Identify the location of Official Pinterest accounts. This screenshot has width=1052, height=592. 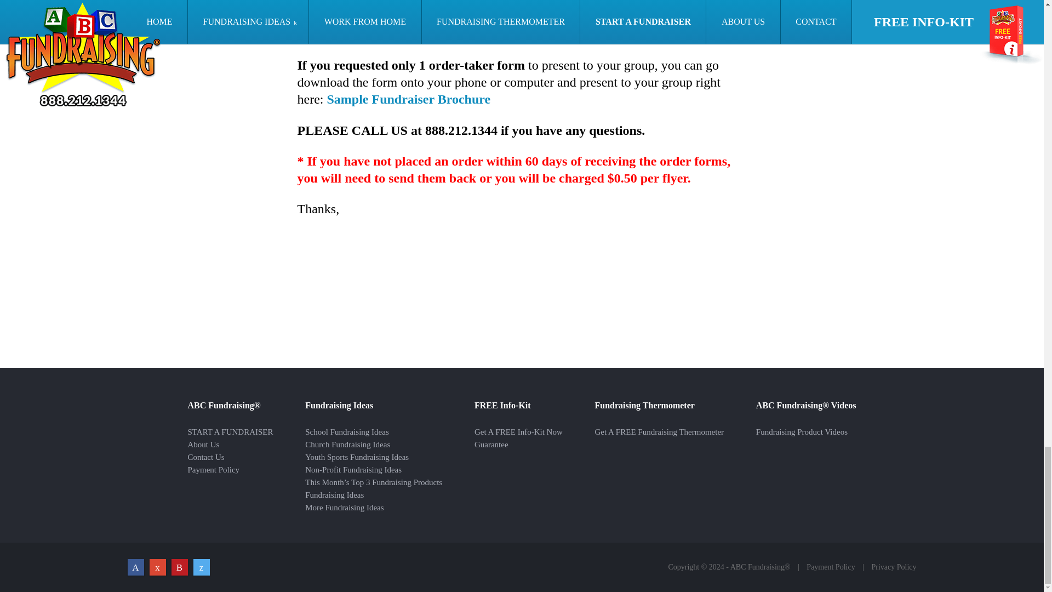
(179, 567).